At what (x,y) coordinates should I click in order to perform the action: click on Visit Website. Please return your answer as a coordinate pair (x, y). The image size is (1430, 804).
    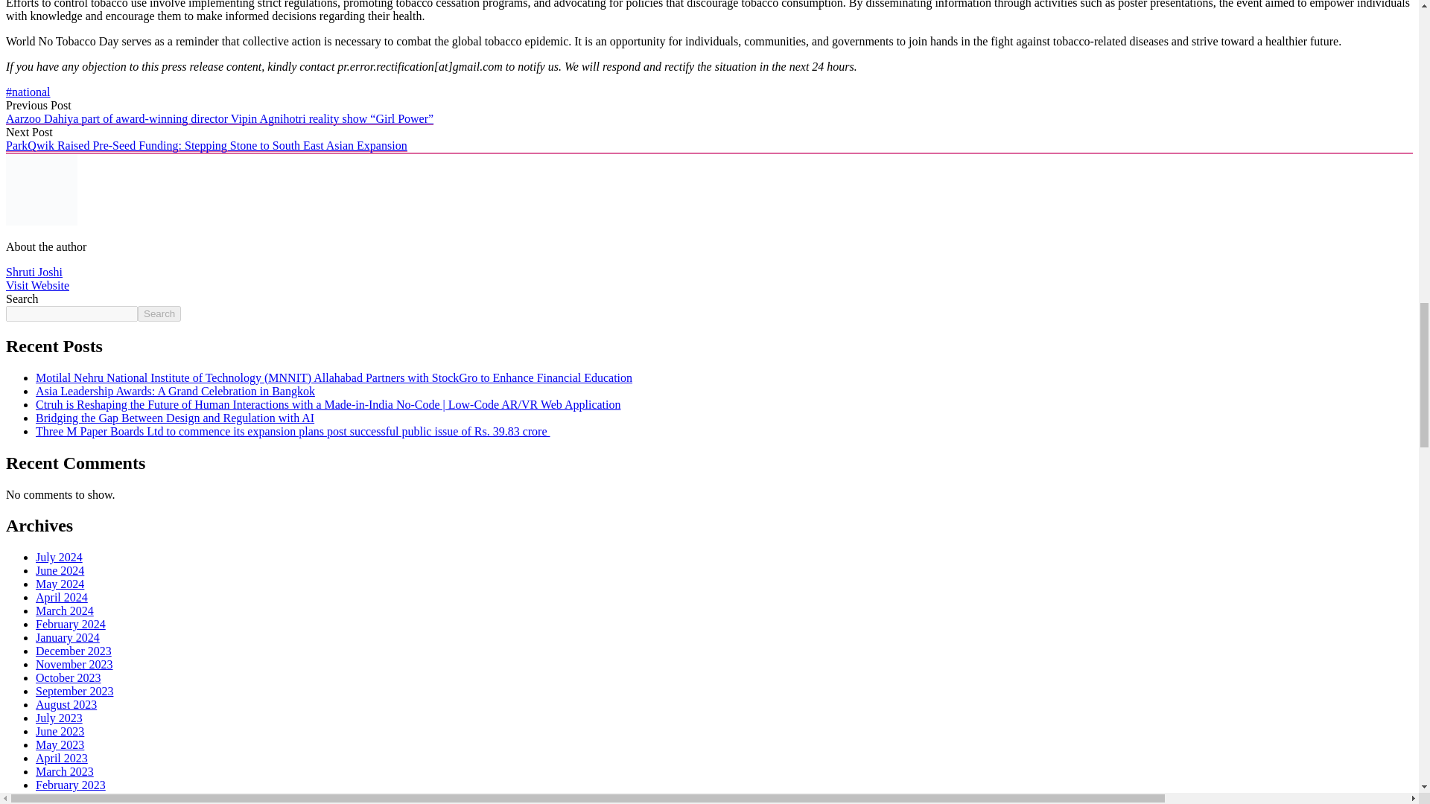
    Looking at the image, I should click on (37, 285).